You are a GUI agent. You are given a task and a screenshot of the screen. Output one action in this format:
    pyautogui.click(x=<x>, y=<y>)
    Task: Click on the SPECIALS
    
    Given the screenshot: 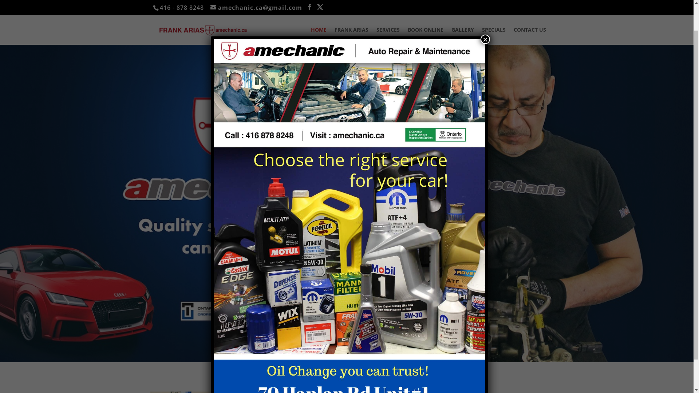 What is the action you would take?
    pyautogui.click(x=494, y=36)
    